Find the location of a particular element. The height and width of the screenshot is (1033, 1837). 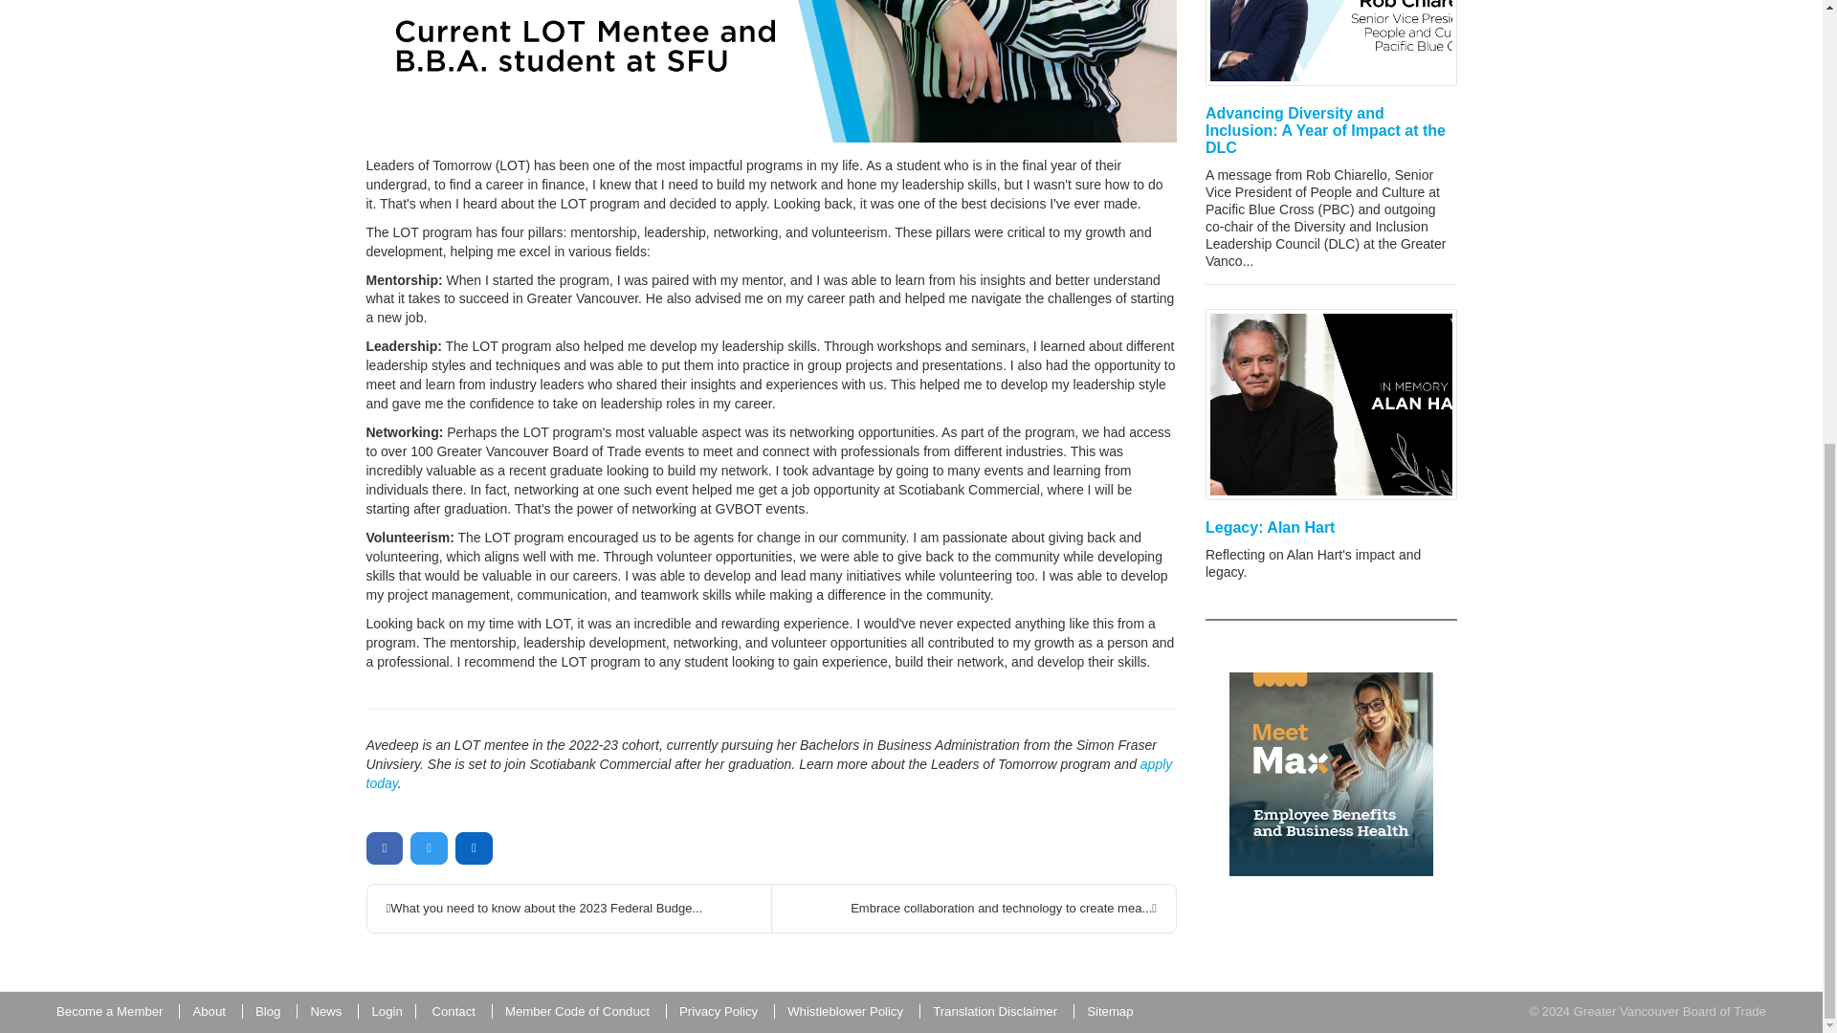

Advancing-Diversity-and-Inclusion-Blog-Cover is located at coordinates (1330, 42).